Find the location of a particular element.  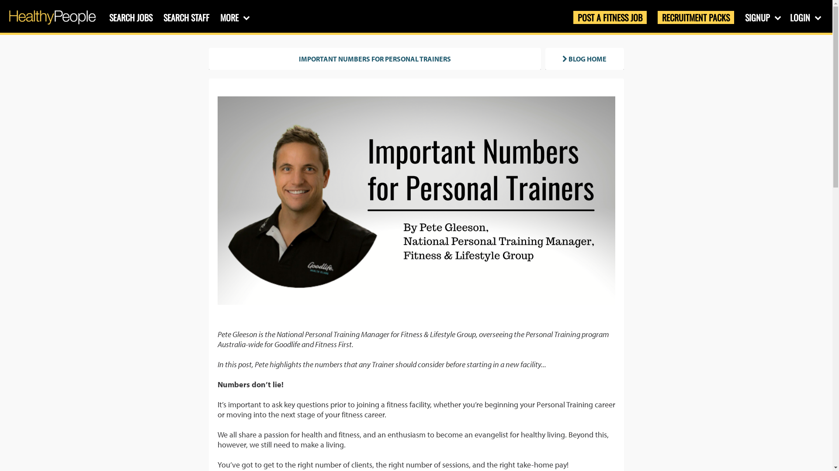

SIGNUP is located at coordinates (762, 17).